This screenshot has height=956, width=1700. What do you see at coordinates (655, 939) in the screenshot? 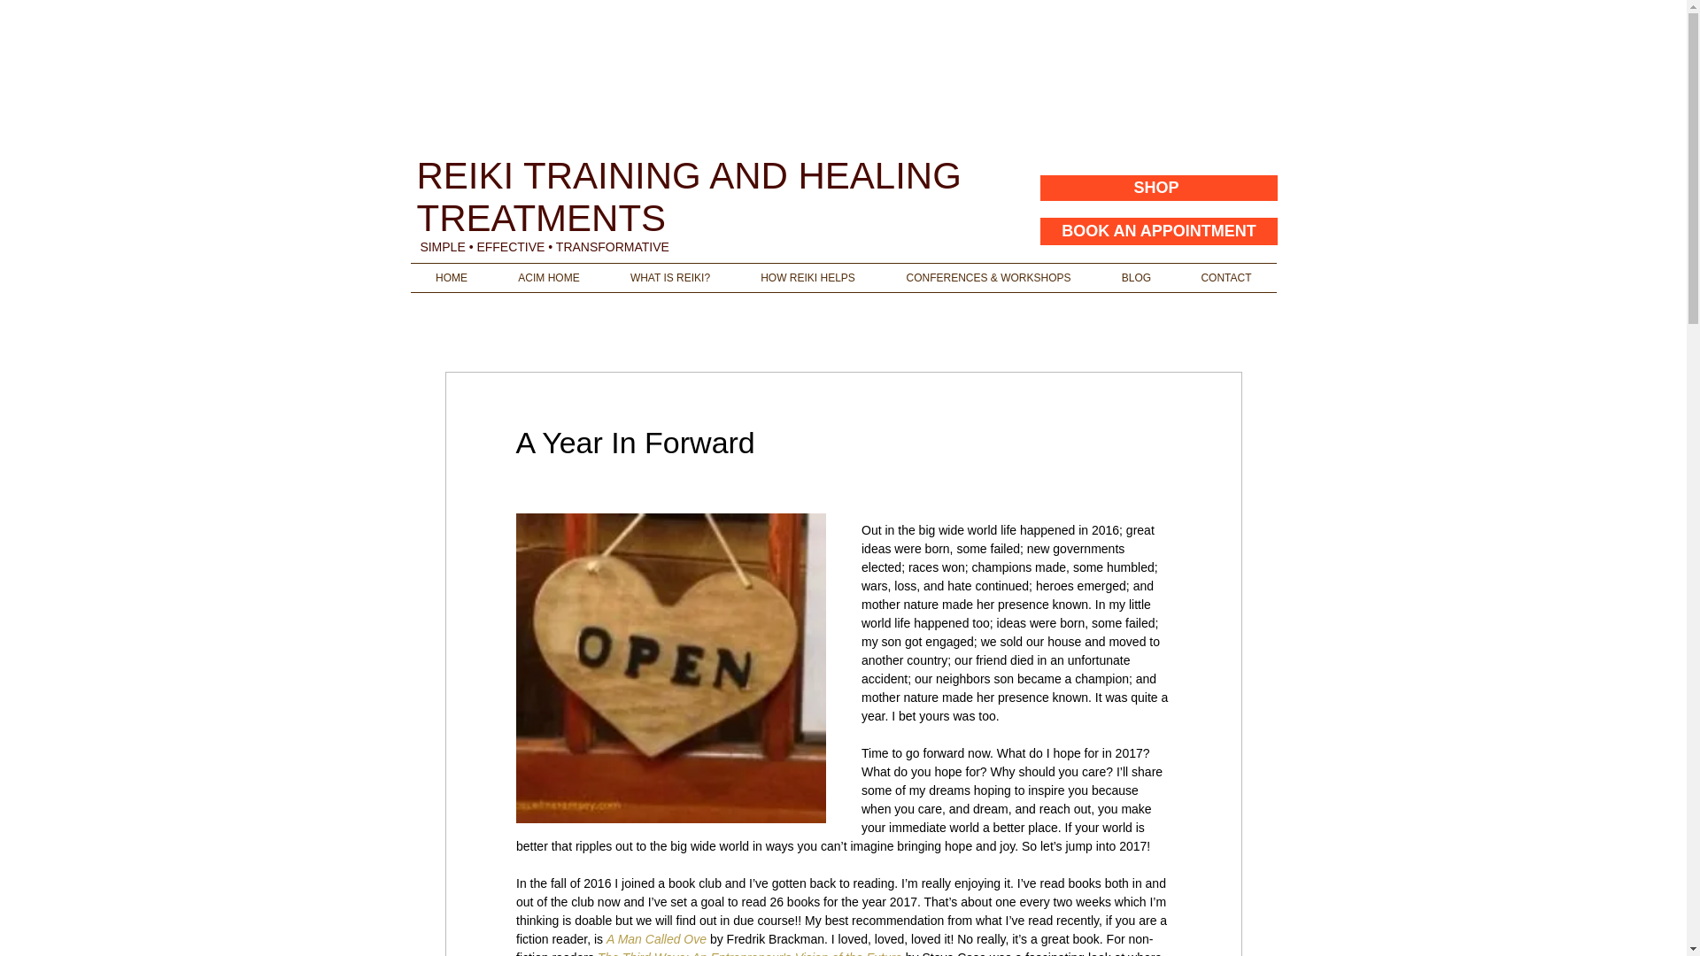
I see `A Man Called Ove` at bounding box center [655, 939].